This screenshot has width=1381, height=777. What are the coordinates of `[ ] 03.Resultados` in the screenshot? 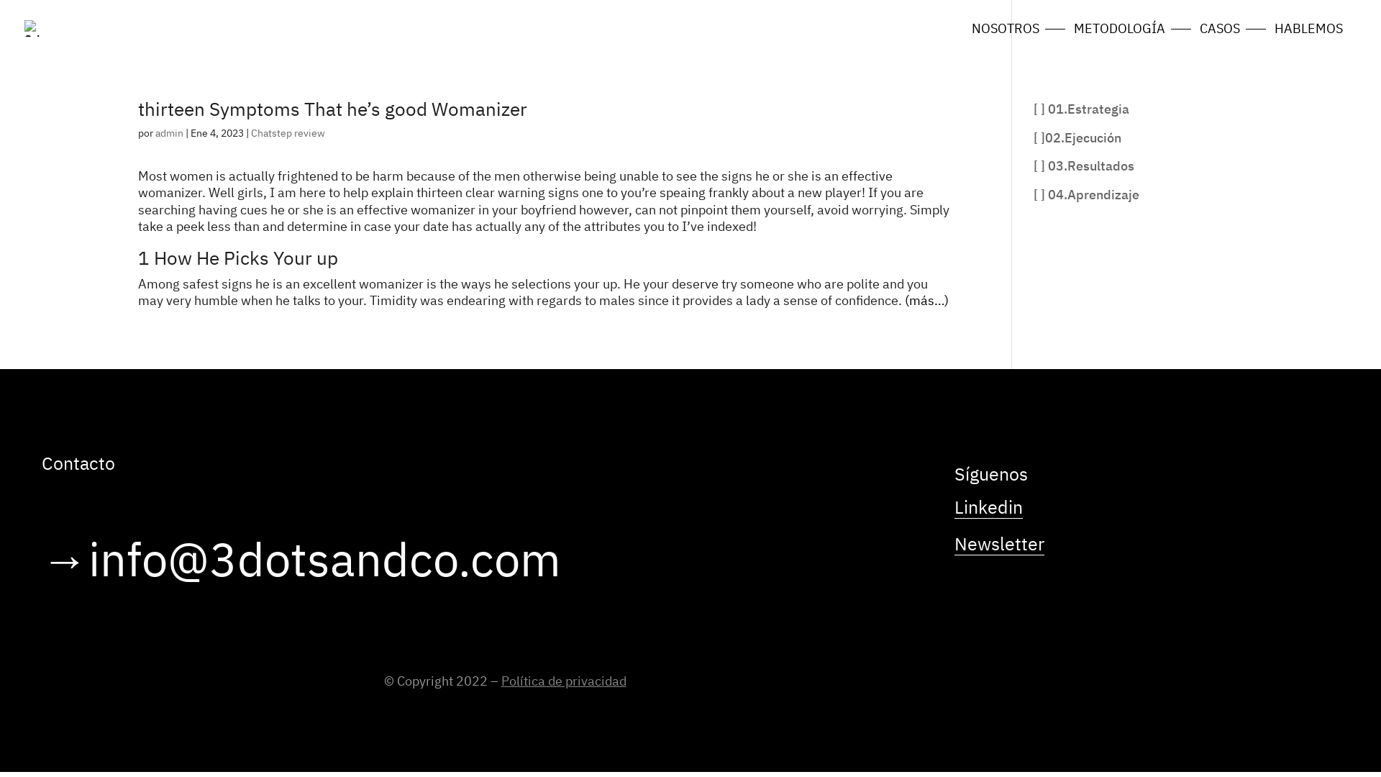 It's located at (1084, 165).